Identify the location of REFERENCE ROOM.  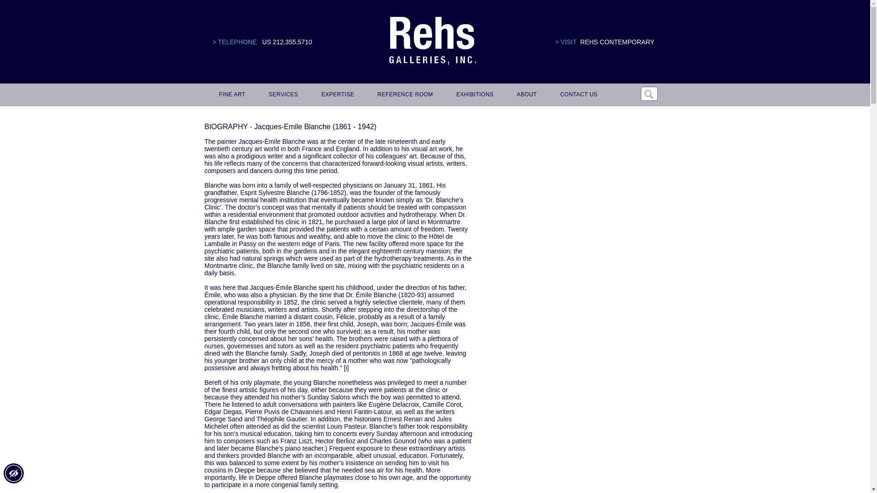
(404, 95).